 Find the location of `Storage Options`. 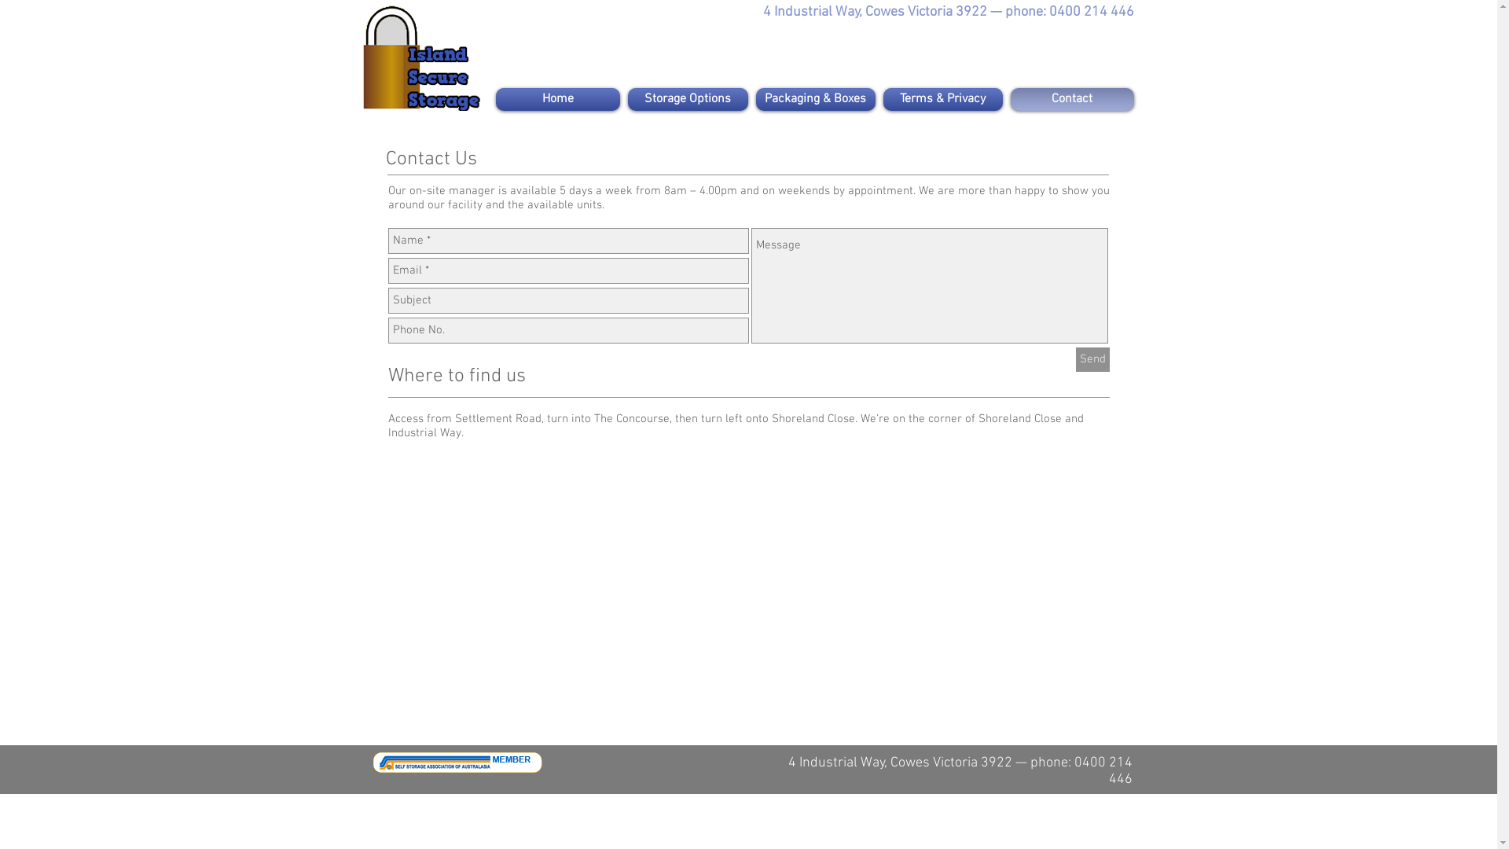

Storage Options is located at coordinates (688, 99).